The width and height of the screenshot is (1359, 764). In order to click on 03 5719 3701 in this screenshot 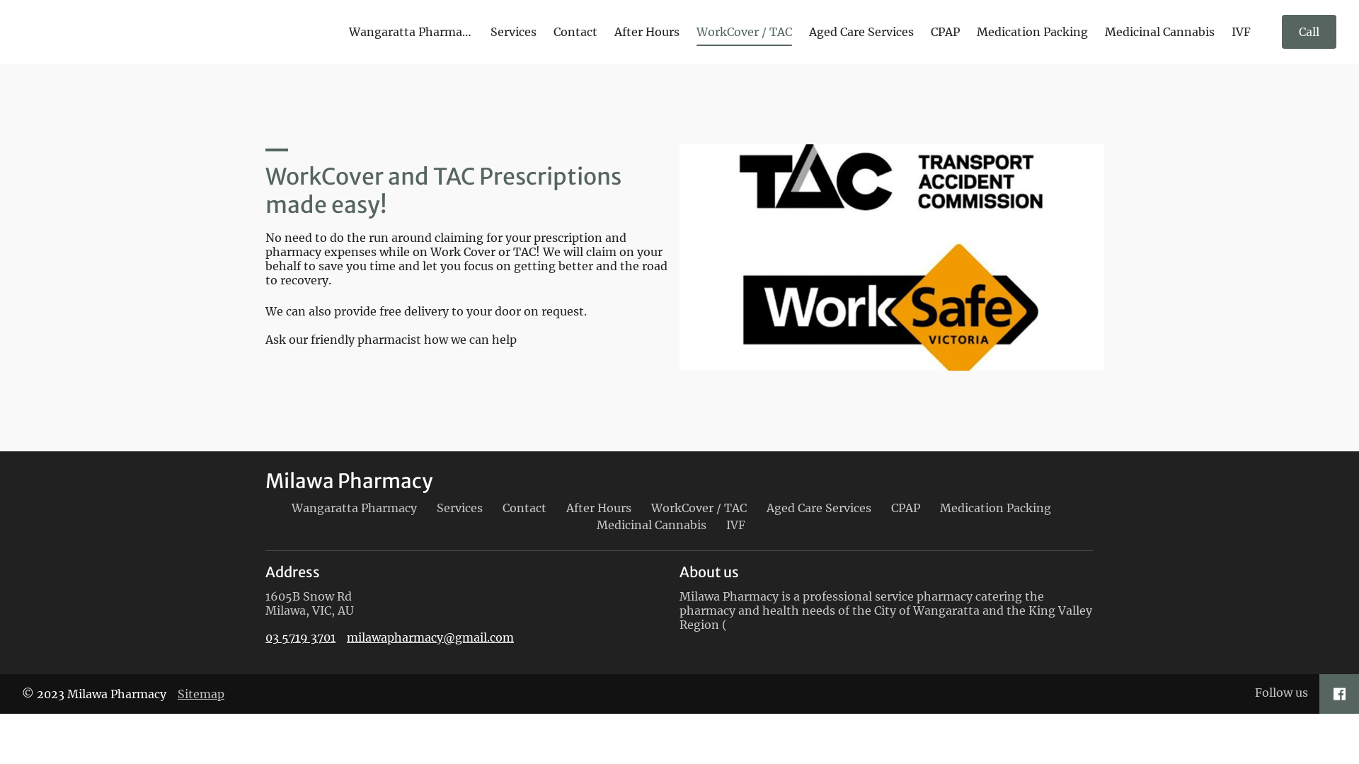, I will do `click(300, 637)`.